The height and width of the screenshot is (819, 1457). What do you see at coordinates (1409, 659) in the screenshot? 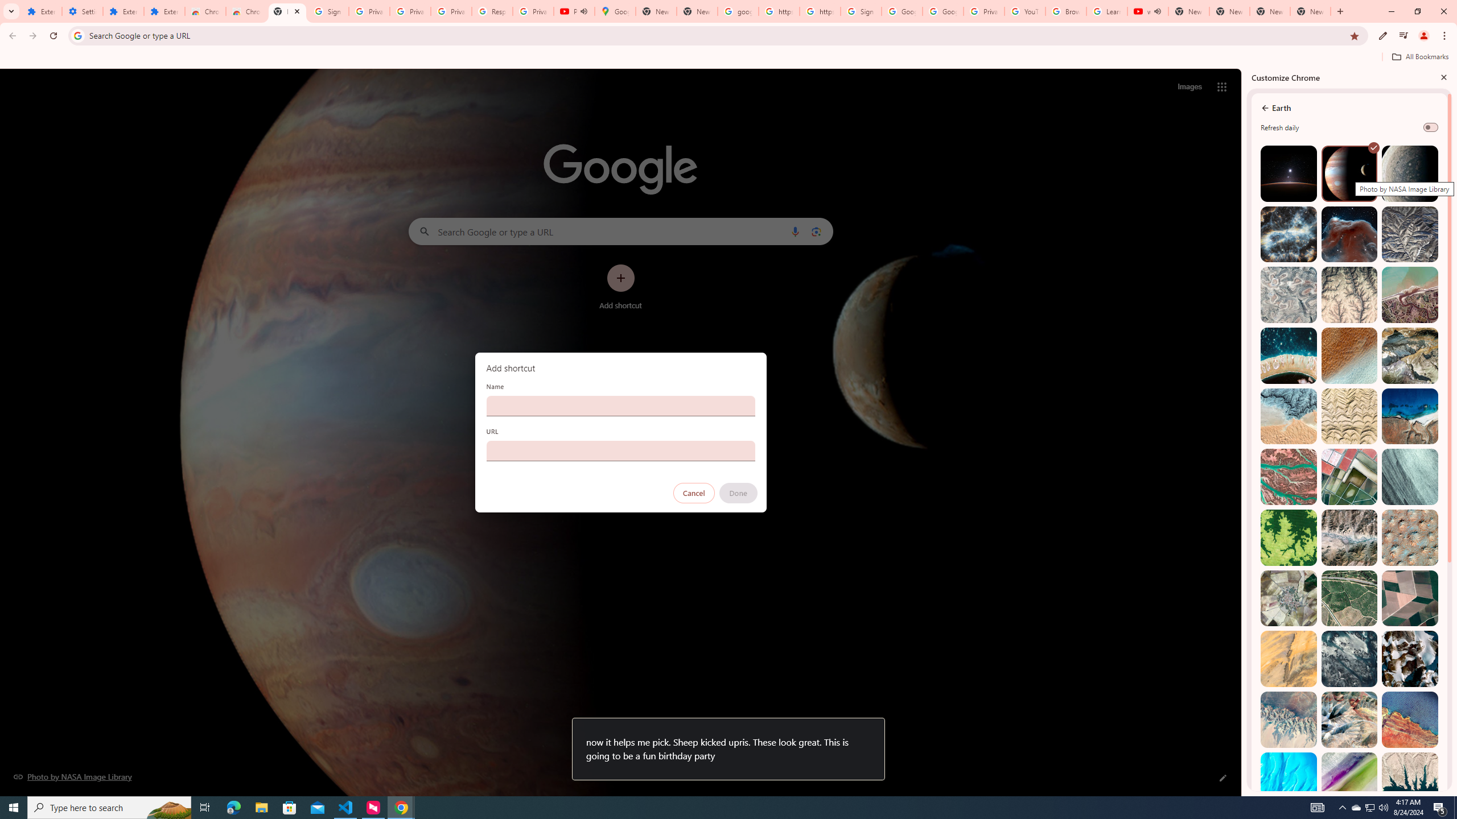
I see `Antarctica` at bounding box center [1409, 659].